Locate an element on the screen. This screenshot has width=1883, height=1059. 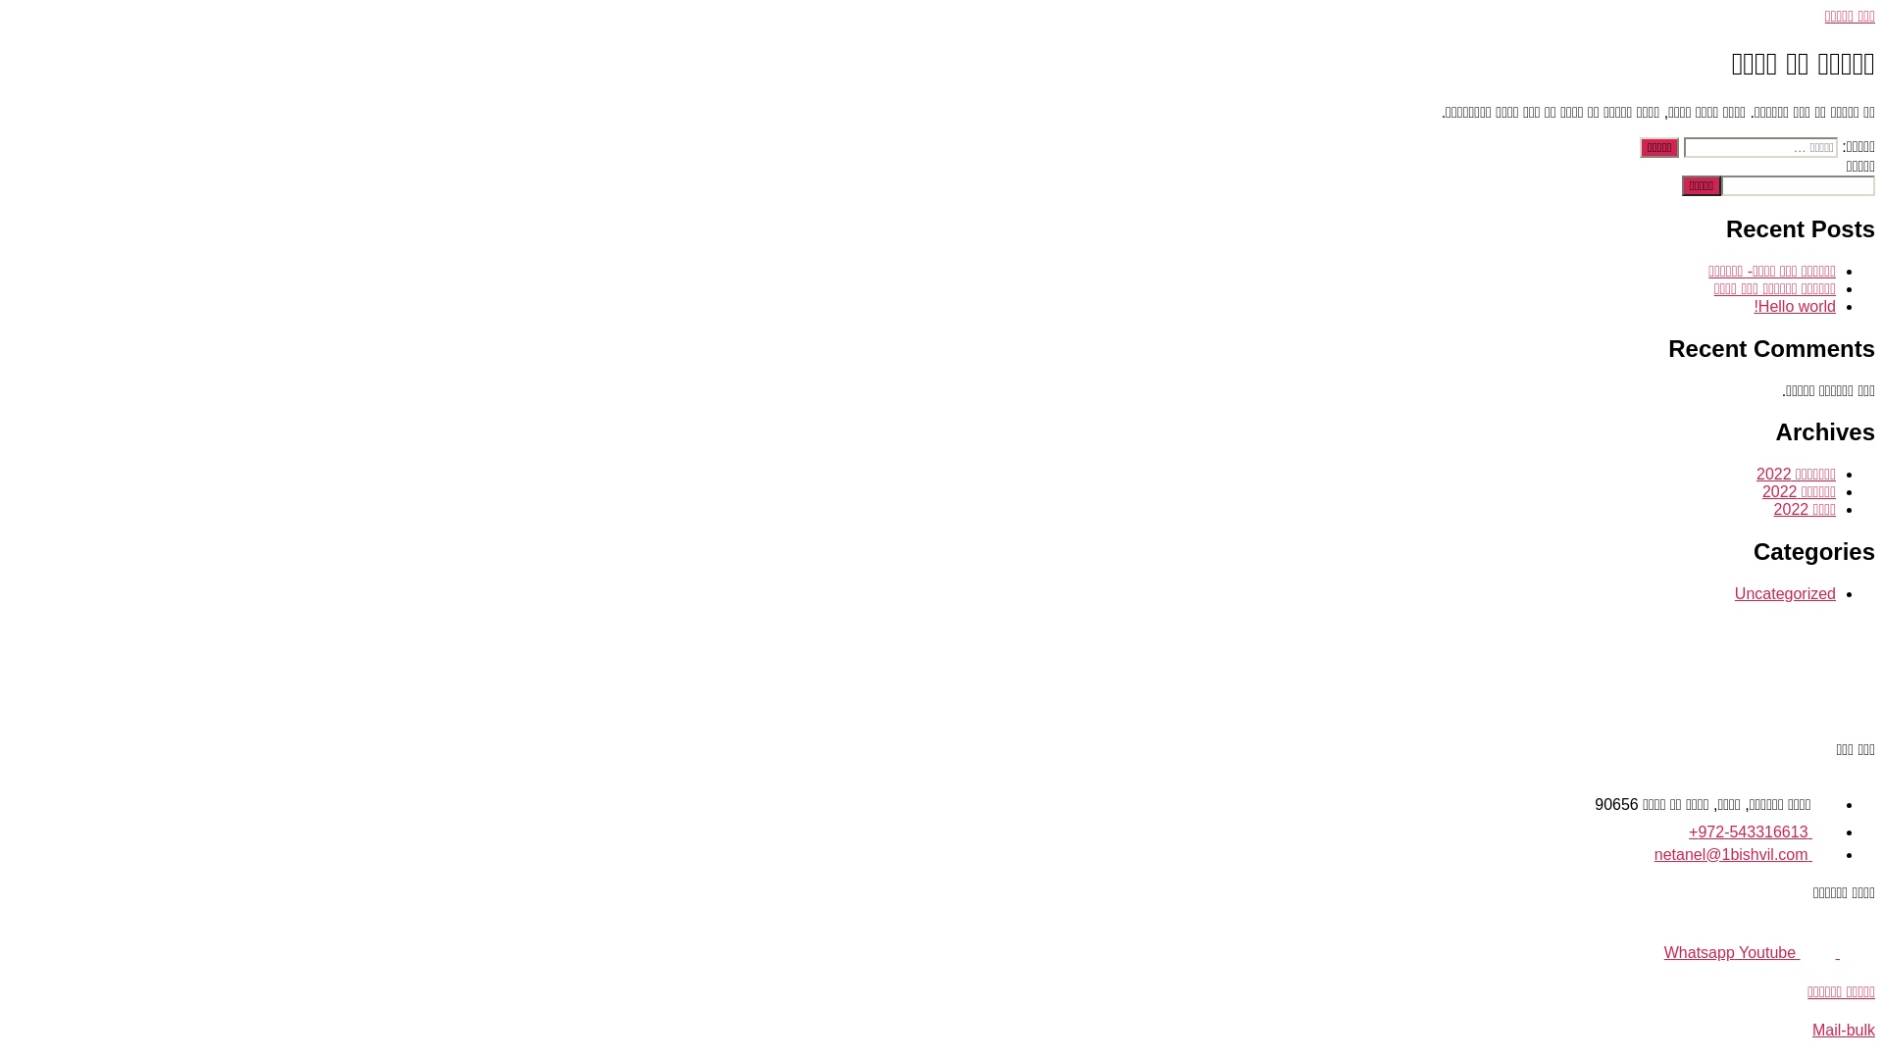
Whatsapp is located at coordinates (1702, 953).